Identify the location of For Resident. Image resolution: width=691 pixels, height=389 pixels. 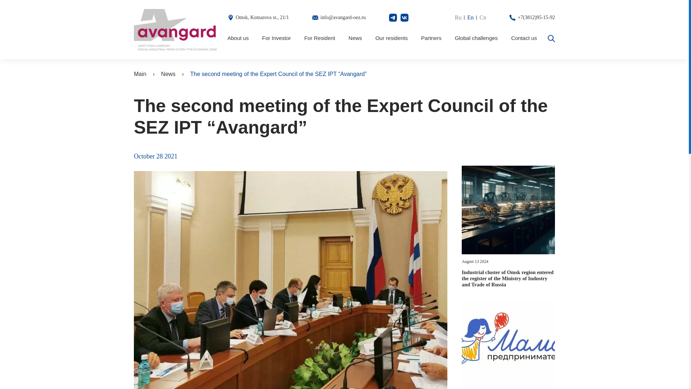
(320, 38).